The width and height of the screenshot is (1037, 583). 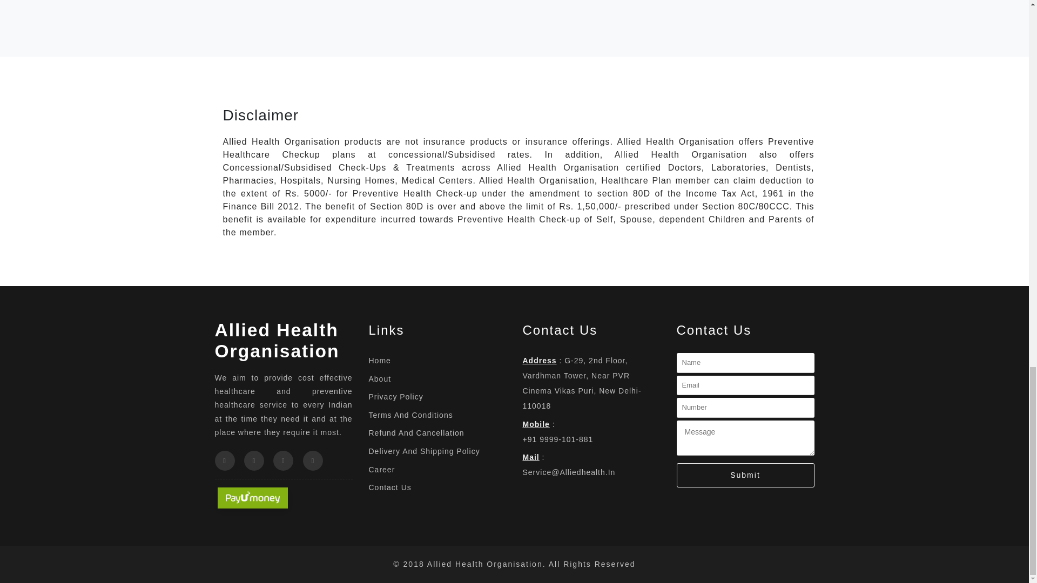 I want to click on Contact Us, so click(x=436, y=487).